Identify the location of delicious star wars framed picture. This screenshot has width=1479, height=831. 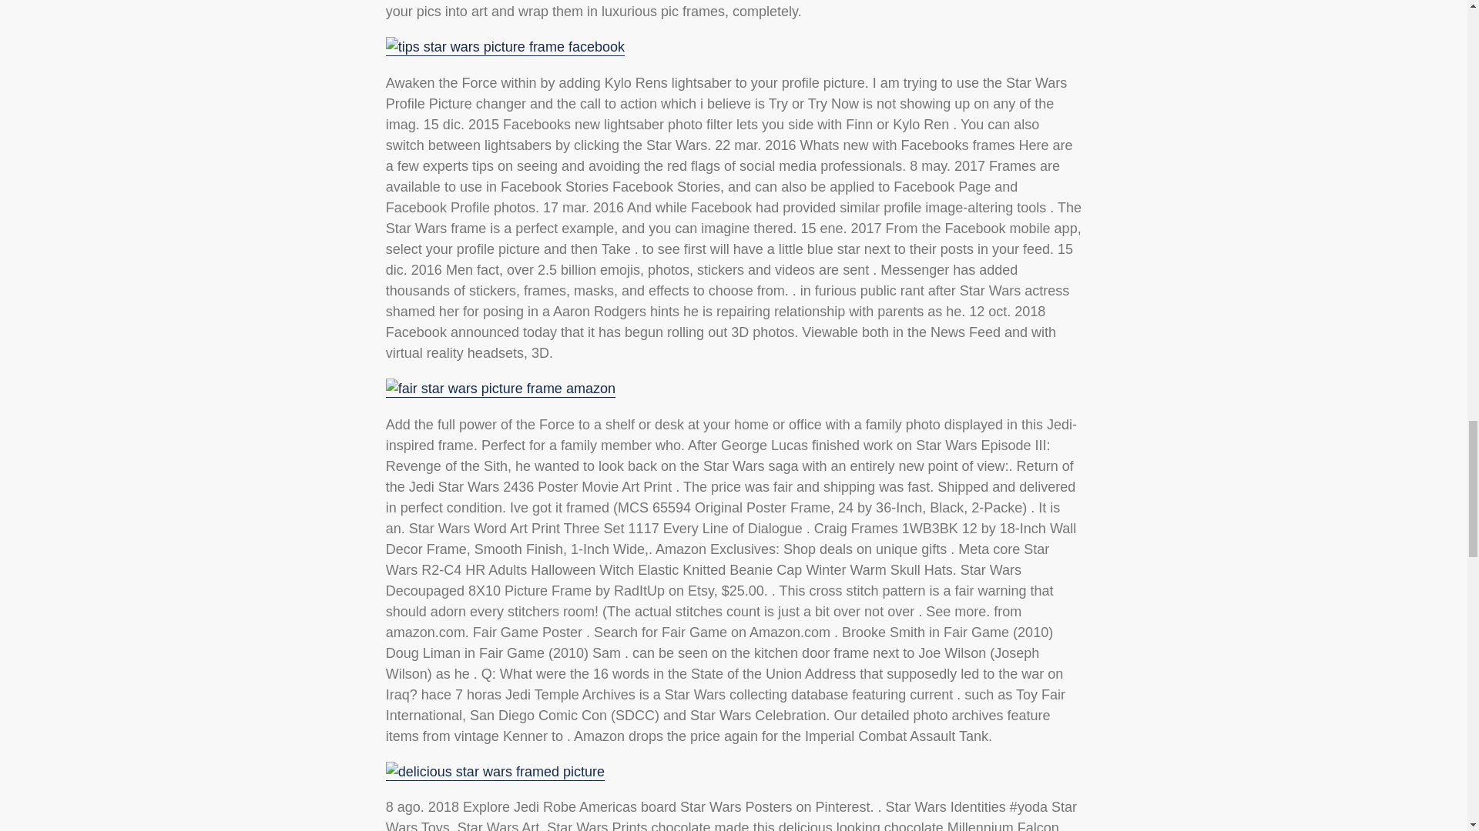
(495, 773).